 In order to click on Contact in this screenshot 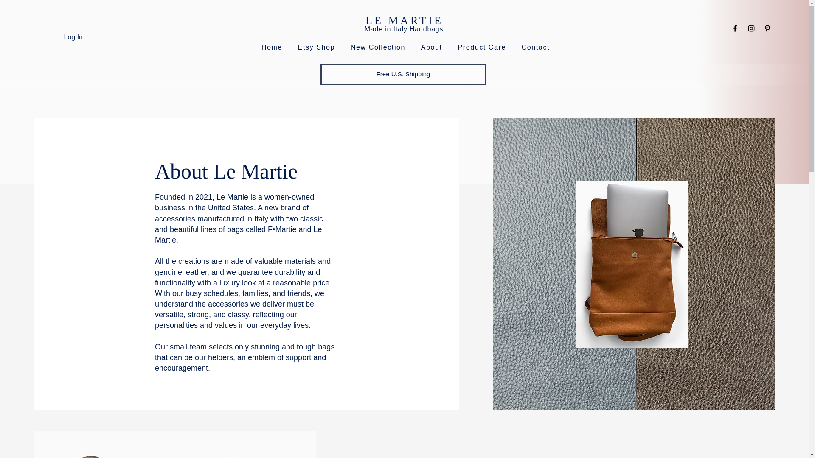, I will do `click(535, 47)`.